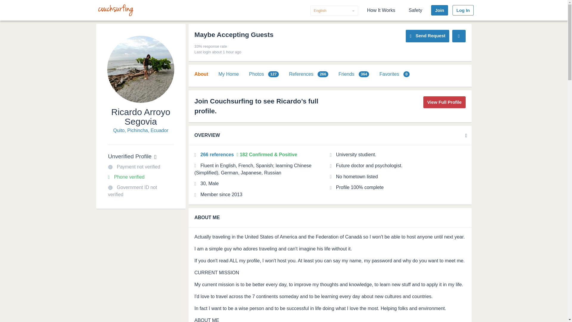 The image size is (572, 322). I want to click on 266 references, so click(218, 154).